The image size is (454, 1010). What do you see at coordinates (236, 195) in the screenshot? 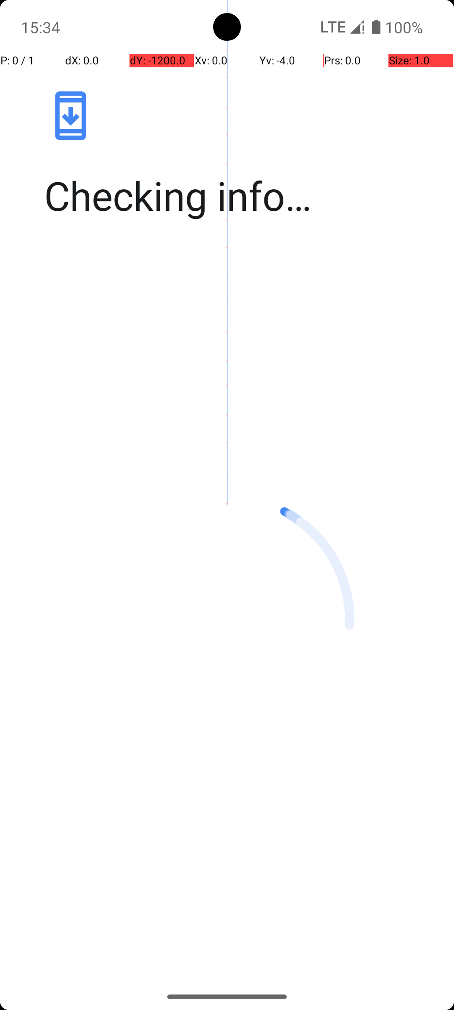
I see `Checking info…` at bounding box center [236, 195].